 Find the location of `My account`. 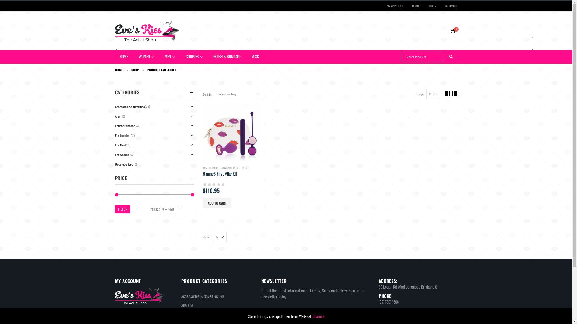

My account is located at coordinates (123, 312).